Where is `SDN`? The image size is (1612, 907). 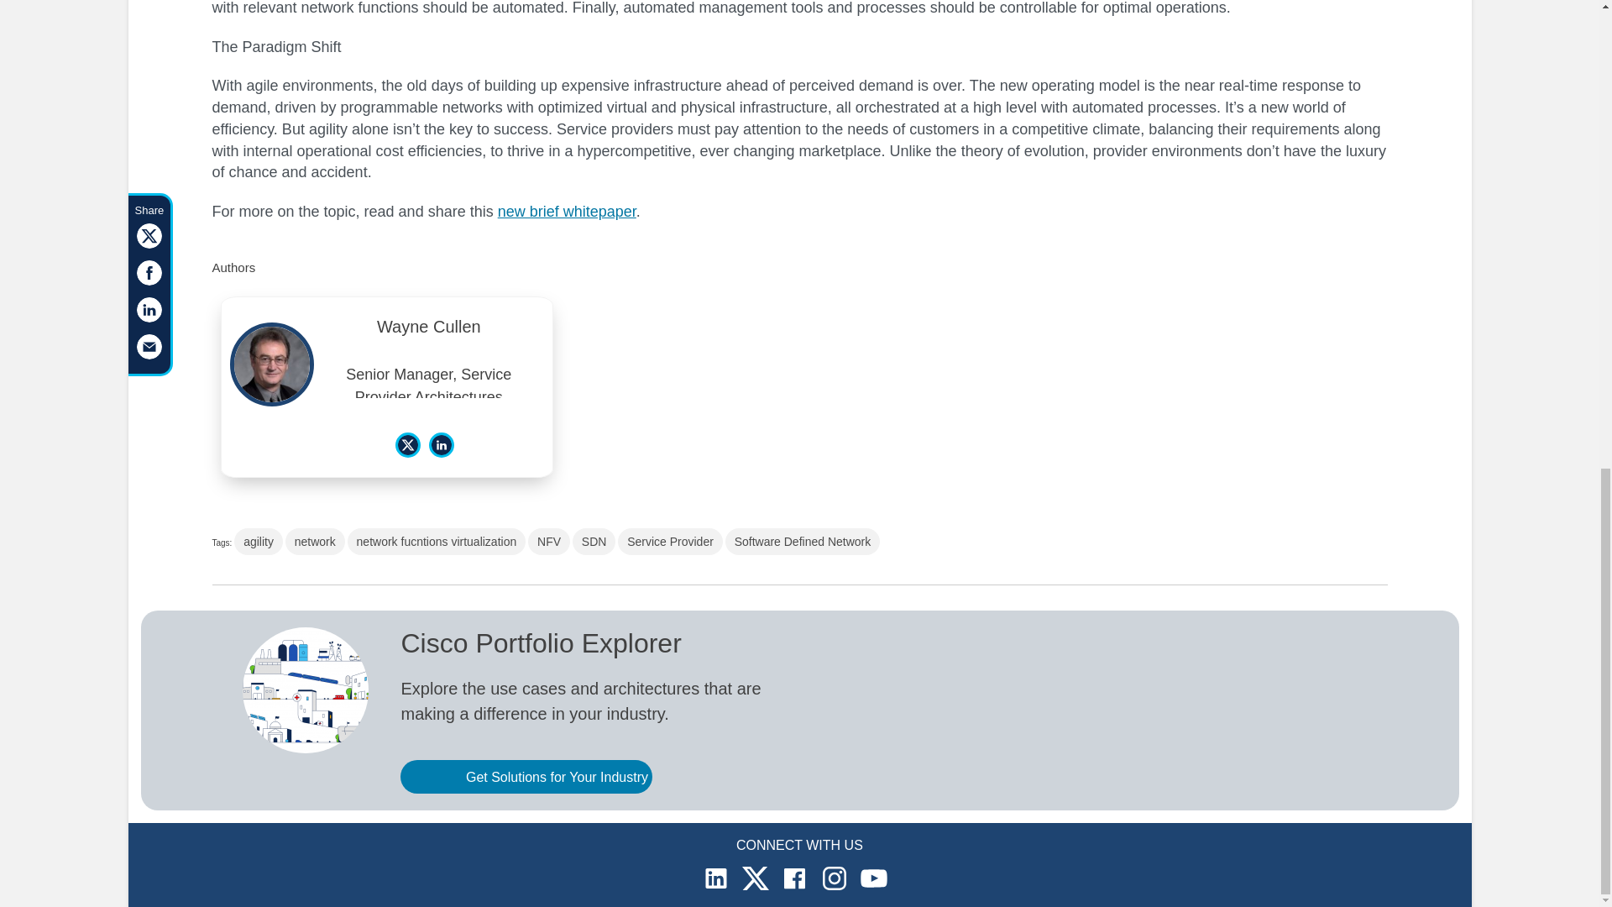 SDN is located at coordinates (594, 541).